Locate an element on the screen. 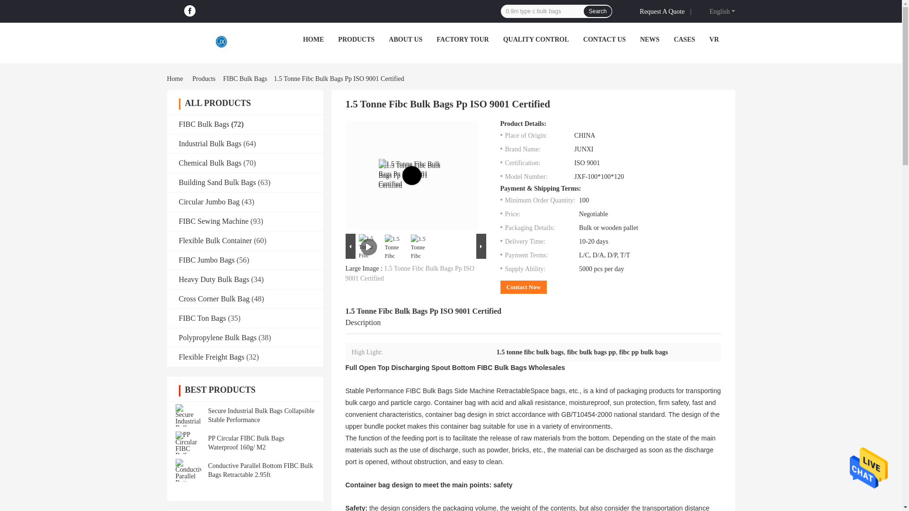 This screenshot has height=511, width=909. HOME is located at coordinates (313, 39).